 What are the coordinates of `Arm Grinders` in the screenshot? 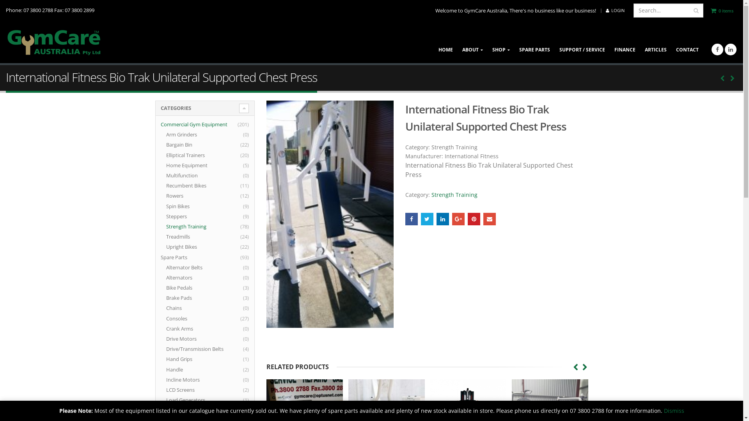 It's located at (186, 134).